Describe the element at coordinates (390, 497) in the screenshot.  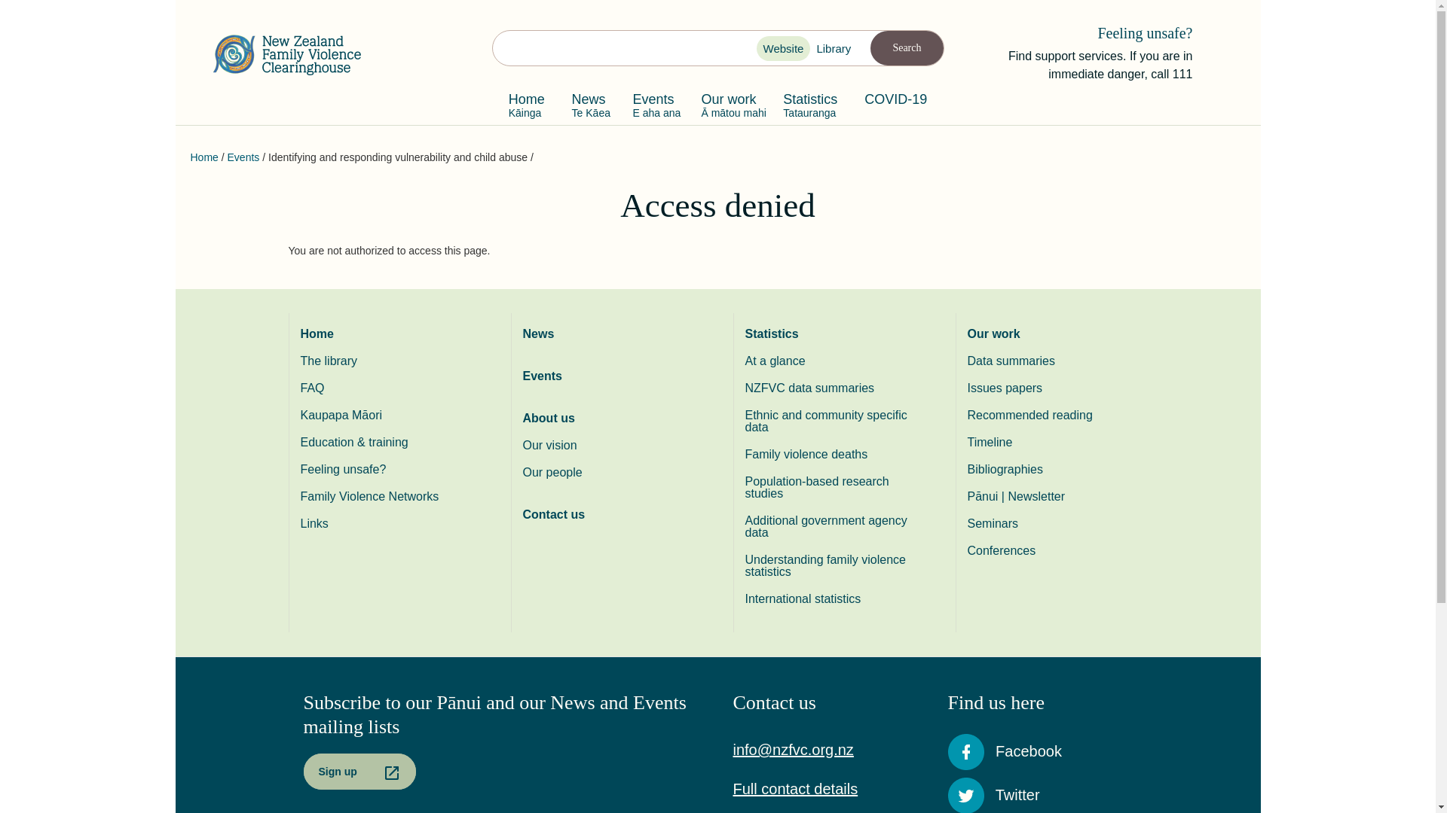
I see `Family Violence Networks` at that location.